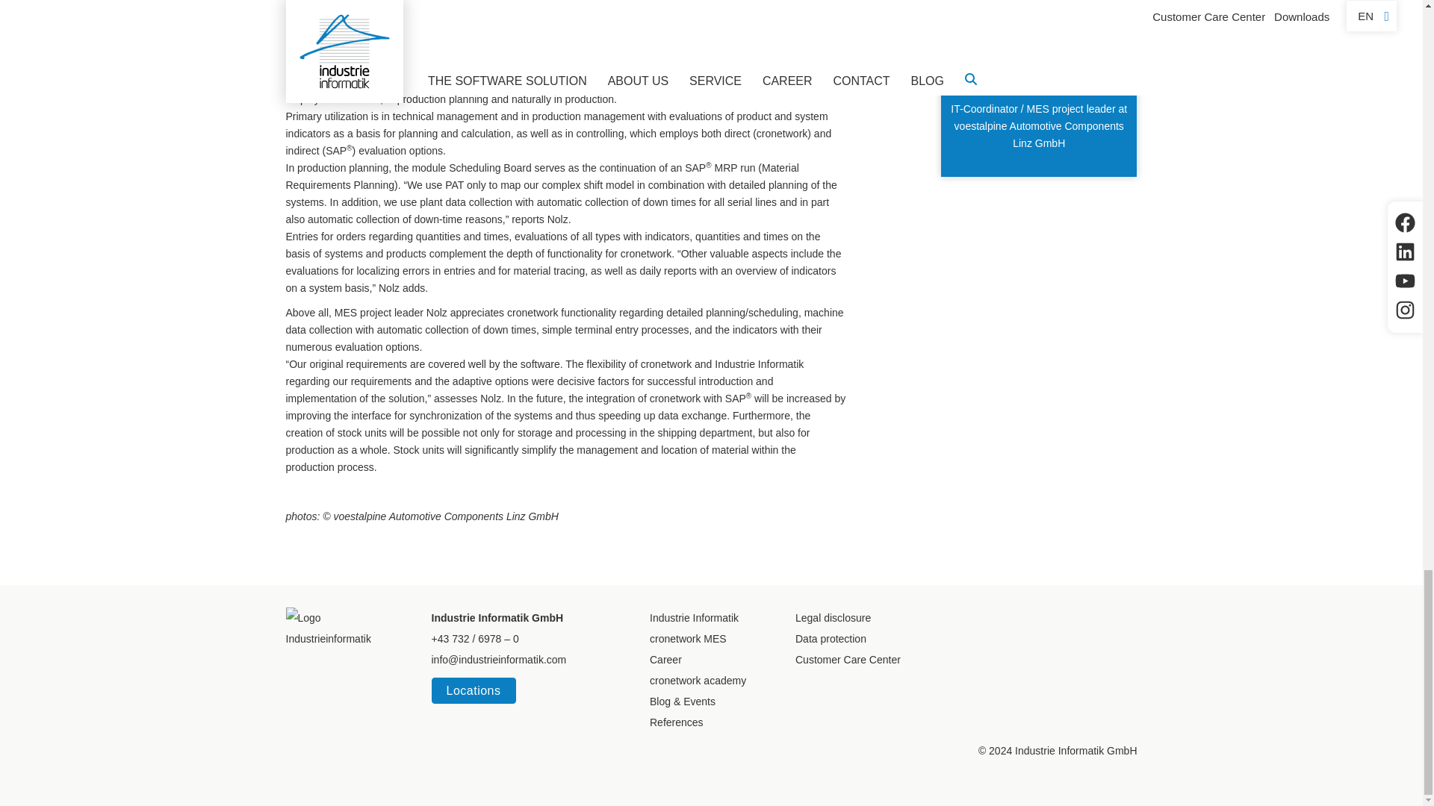 This screenshot has width=1434, height=806. Describe the element at coordinates (475, 639) in the screenshot. I see `Call Industrie Informatik` at that location.